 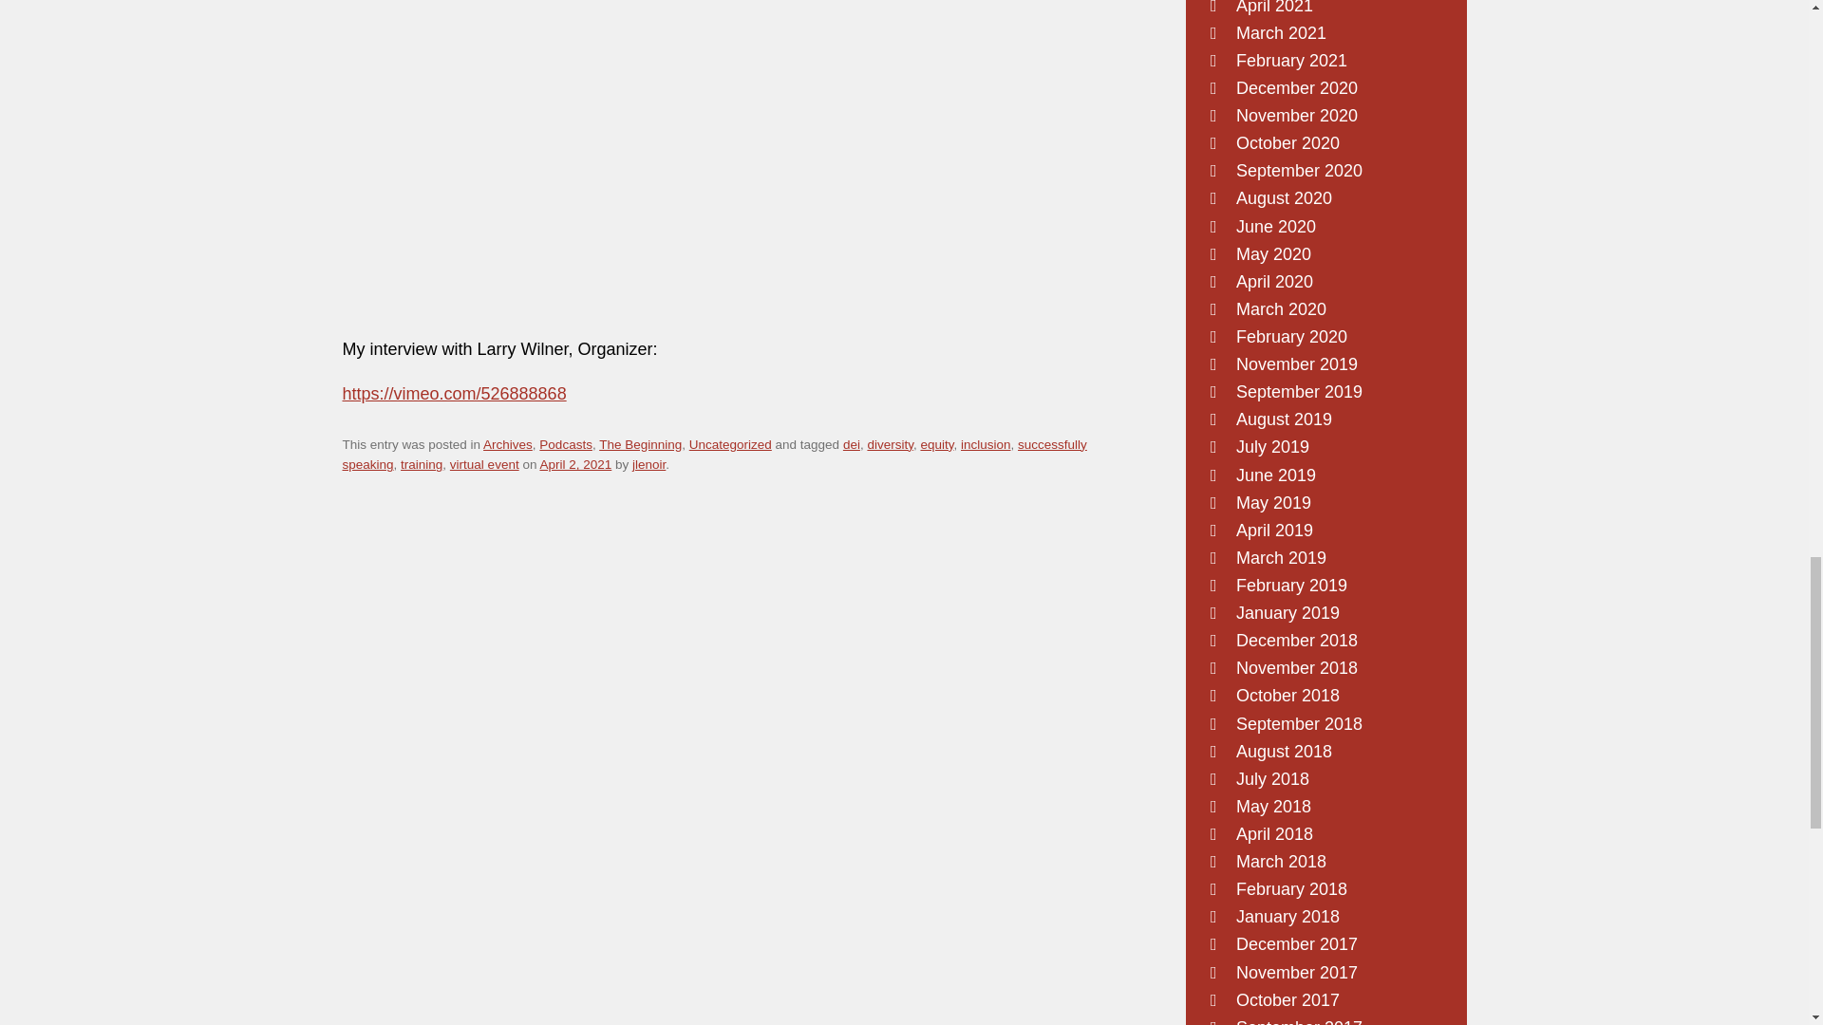 I want to click on jlenoir, so click(x=648, y=463).